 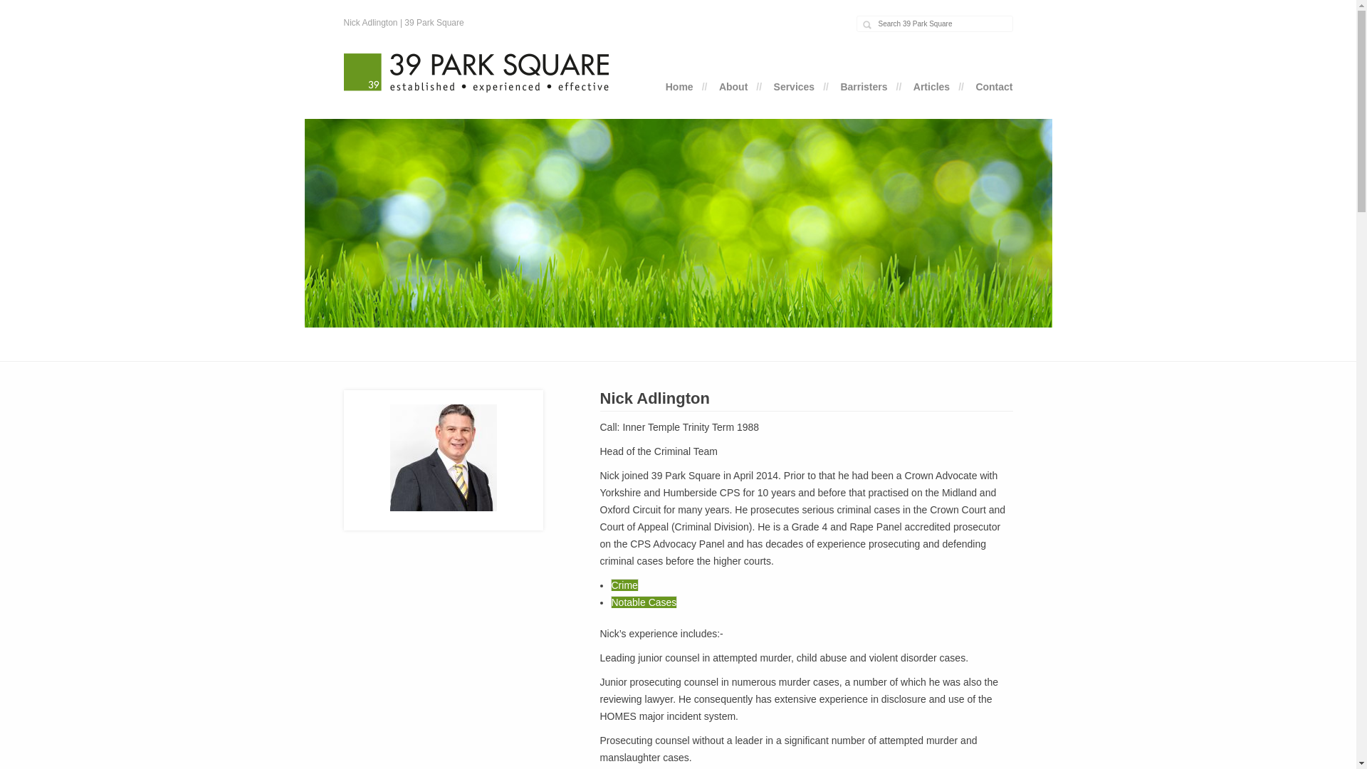 What do you see at coordinates (644, 602) in the screenshot?
I see `Notable Cases` at bounding box center [644, 602].